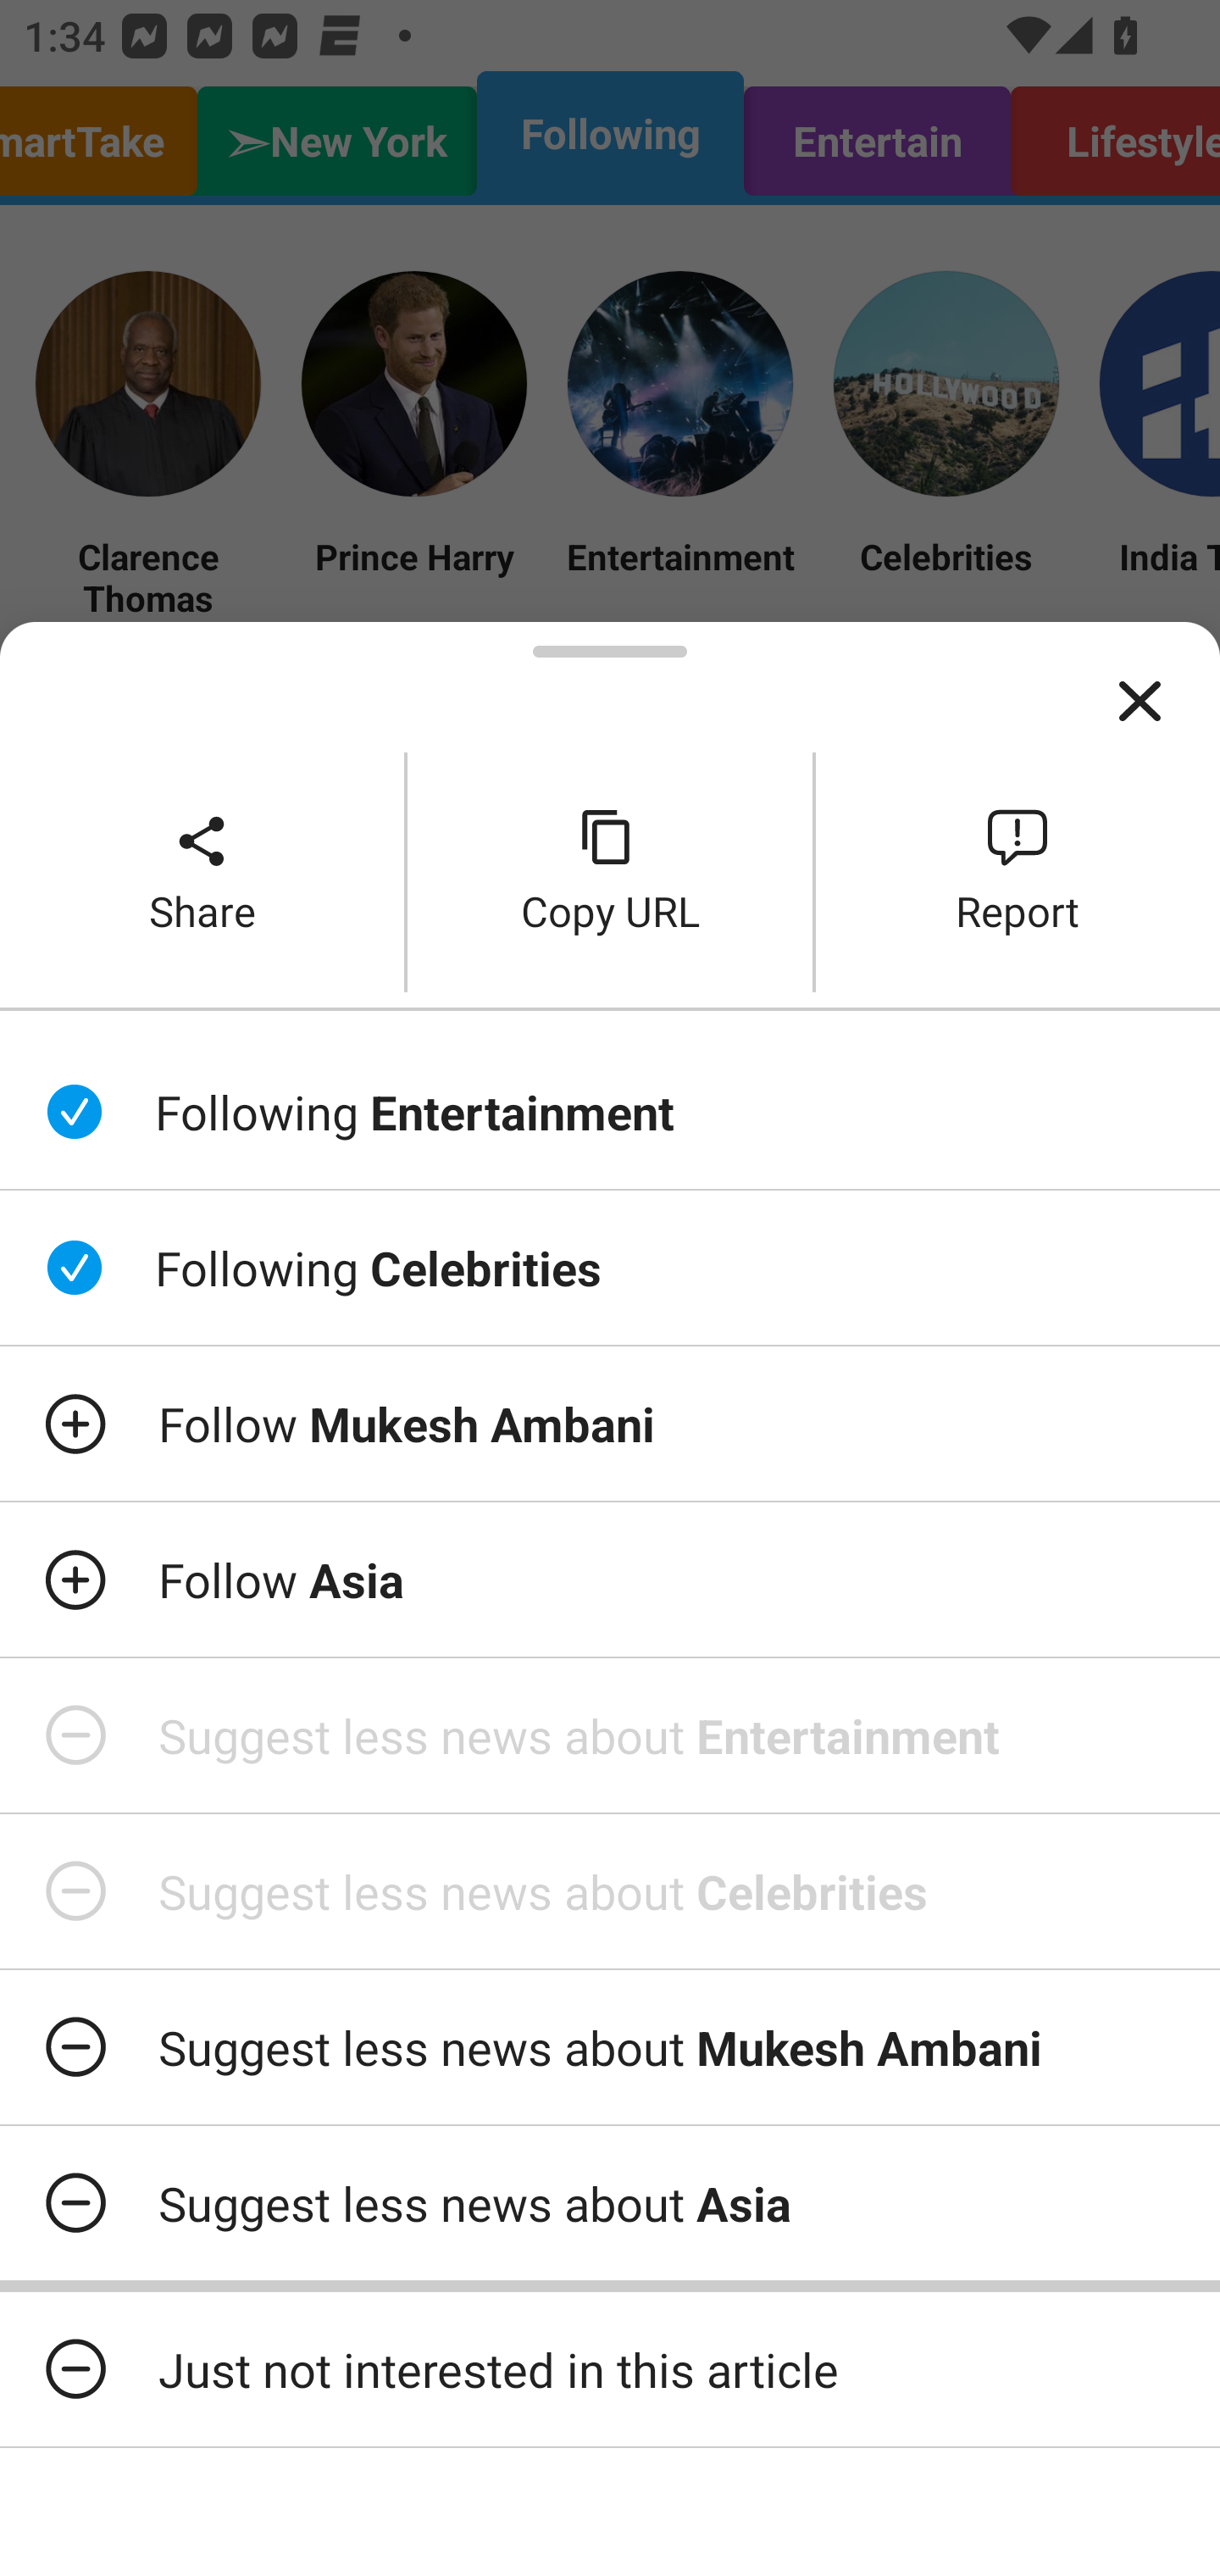 This screenshot has height=2576, width=1220. What do you see at coordinates (610, 1113) in the screenshot?
I see `Following Entertainment` at bounding box center [610, 1113].